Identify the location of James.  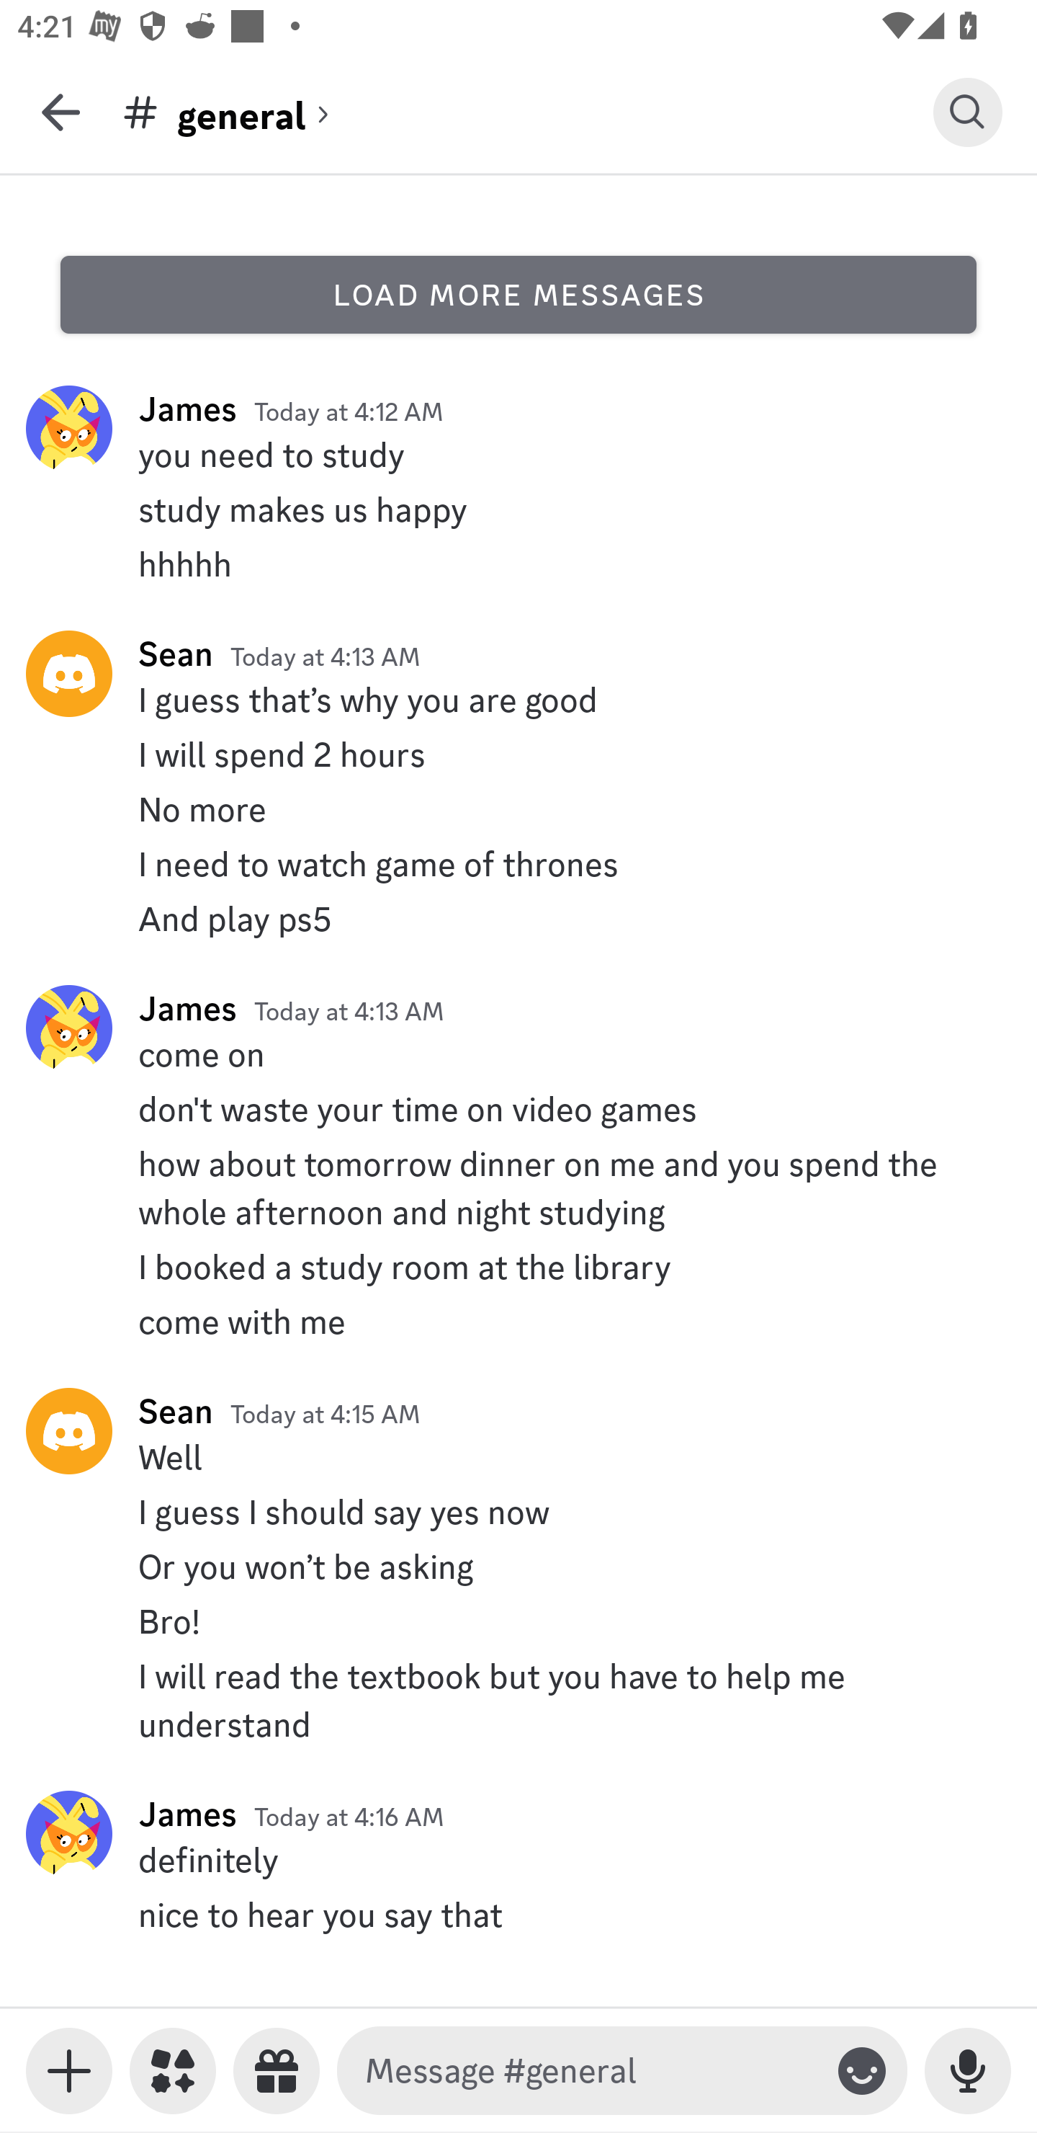
(187, 1814).